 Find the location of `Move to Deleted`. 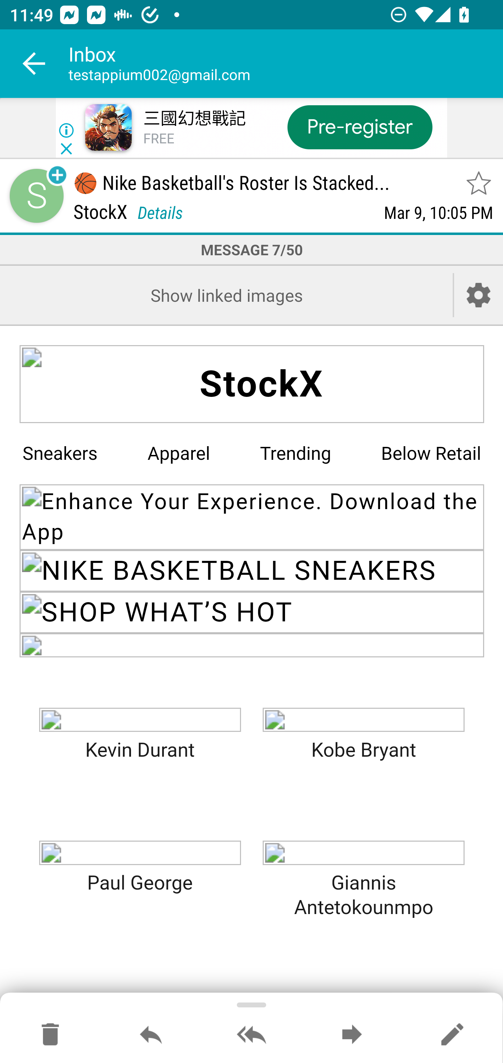

Move to Deleted is located at coordinates (50, 1035).